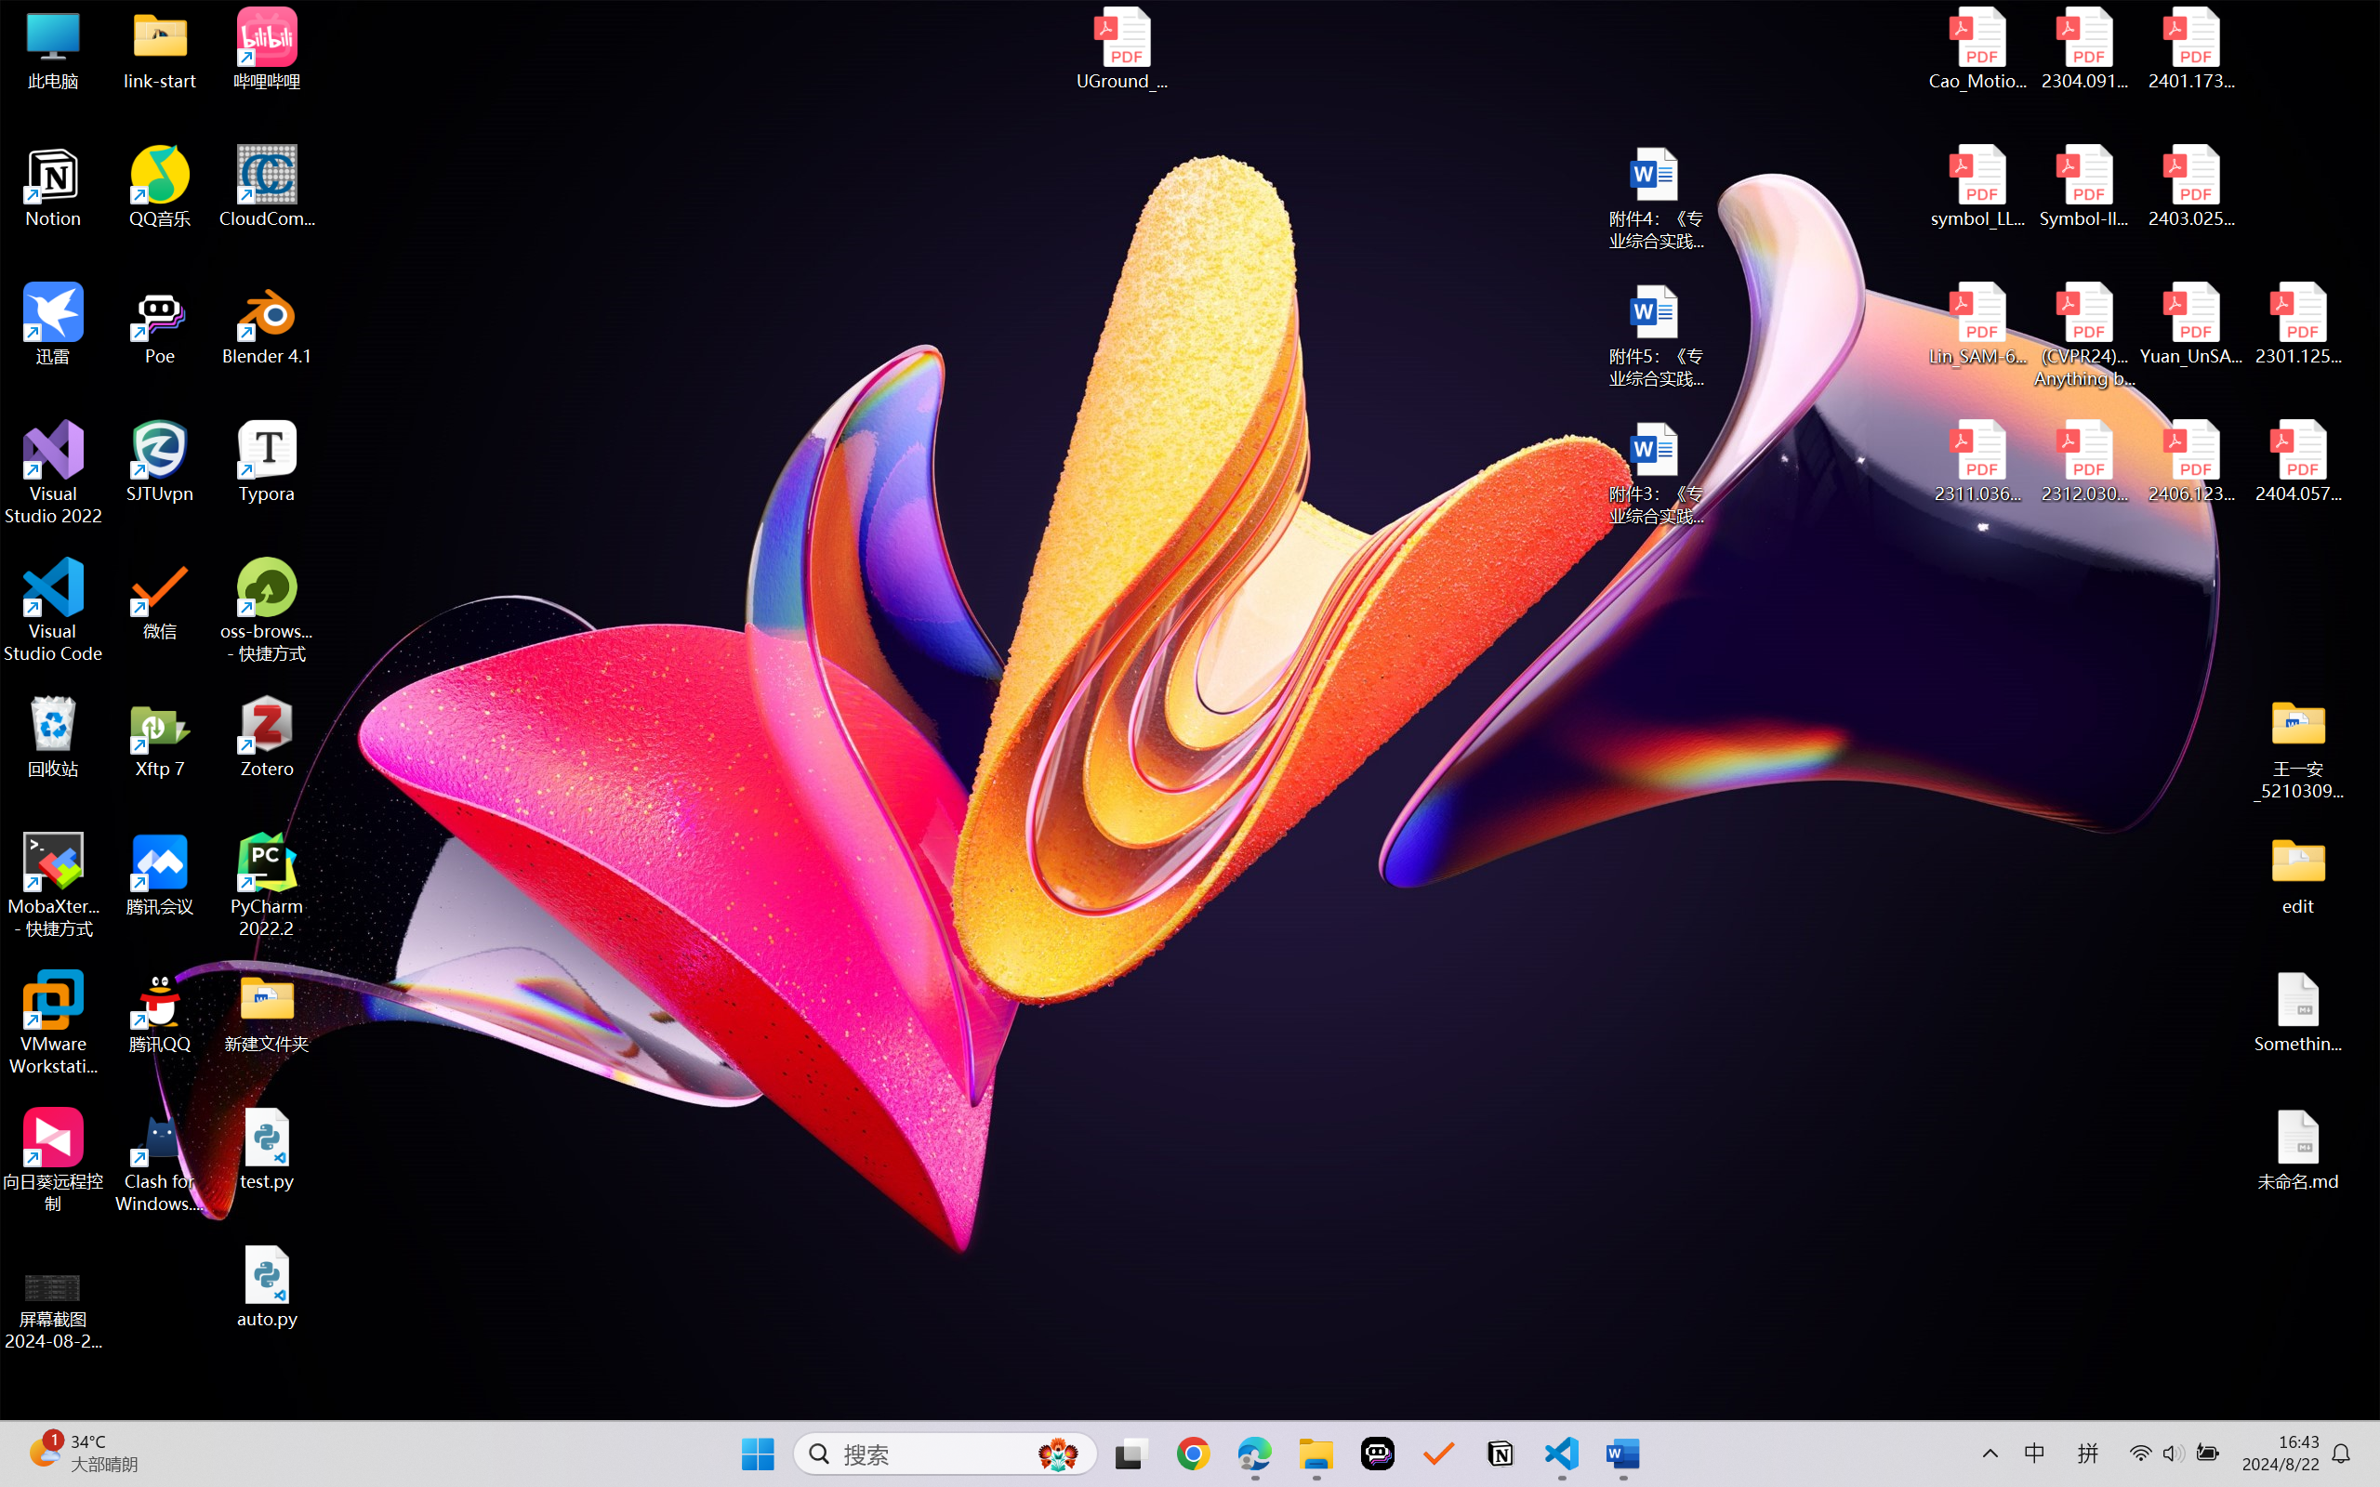  Describe the element at coordinates (54, 610) in the screenshot. I see `Visual Studio Code` at that location.